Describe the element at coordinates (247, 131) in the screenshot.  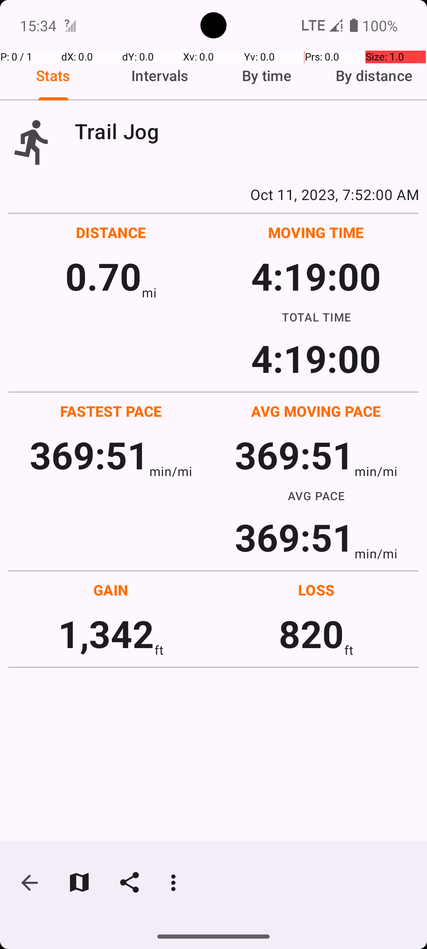
I see `Trail Jog` at that location.